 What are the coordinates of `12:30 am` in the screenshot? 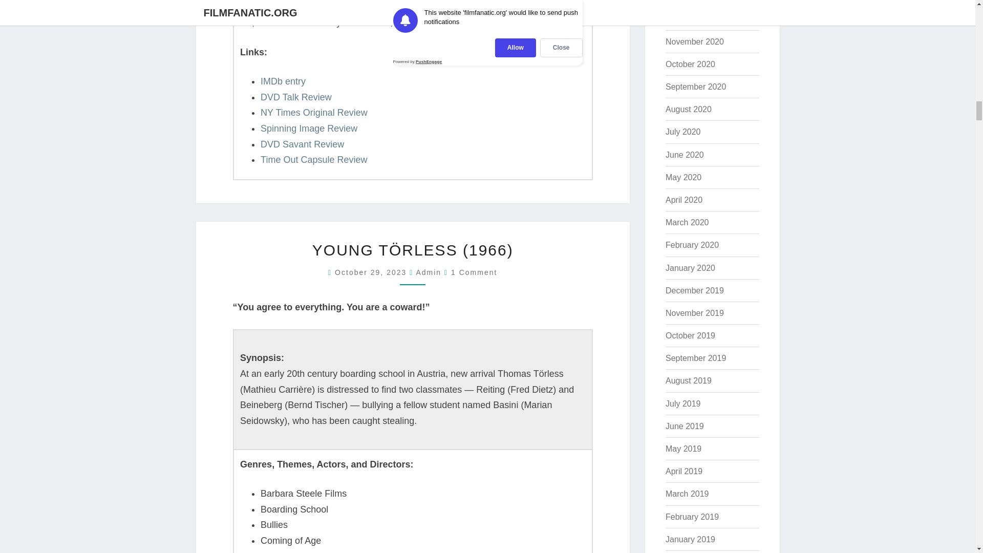 It's located at (372, 272).